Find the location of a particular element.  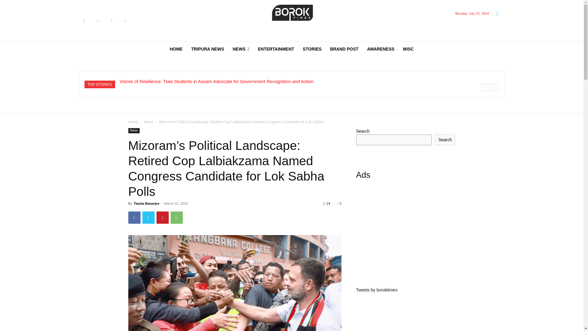

Instagram is located at coordinates (98, 21).